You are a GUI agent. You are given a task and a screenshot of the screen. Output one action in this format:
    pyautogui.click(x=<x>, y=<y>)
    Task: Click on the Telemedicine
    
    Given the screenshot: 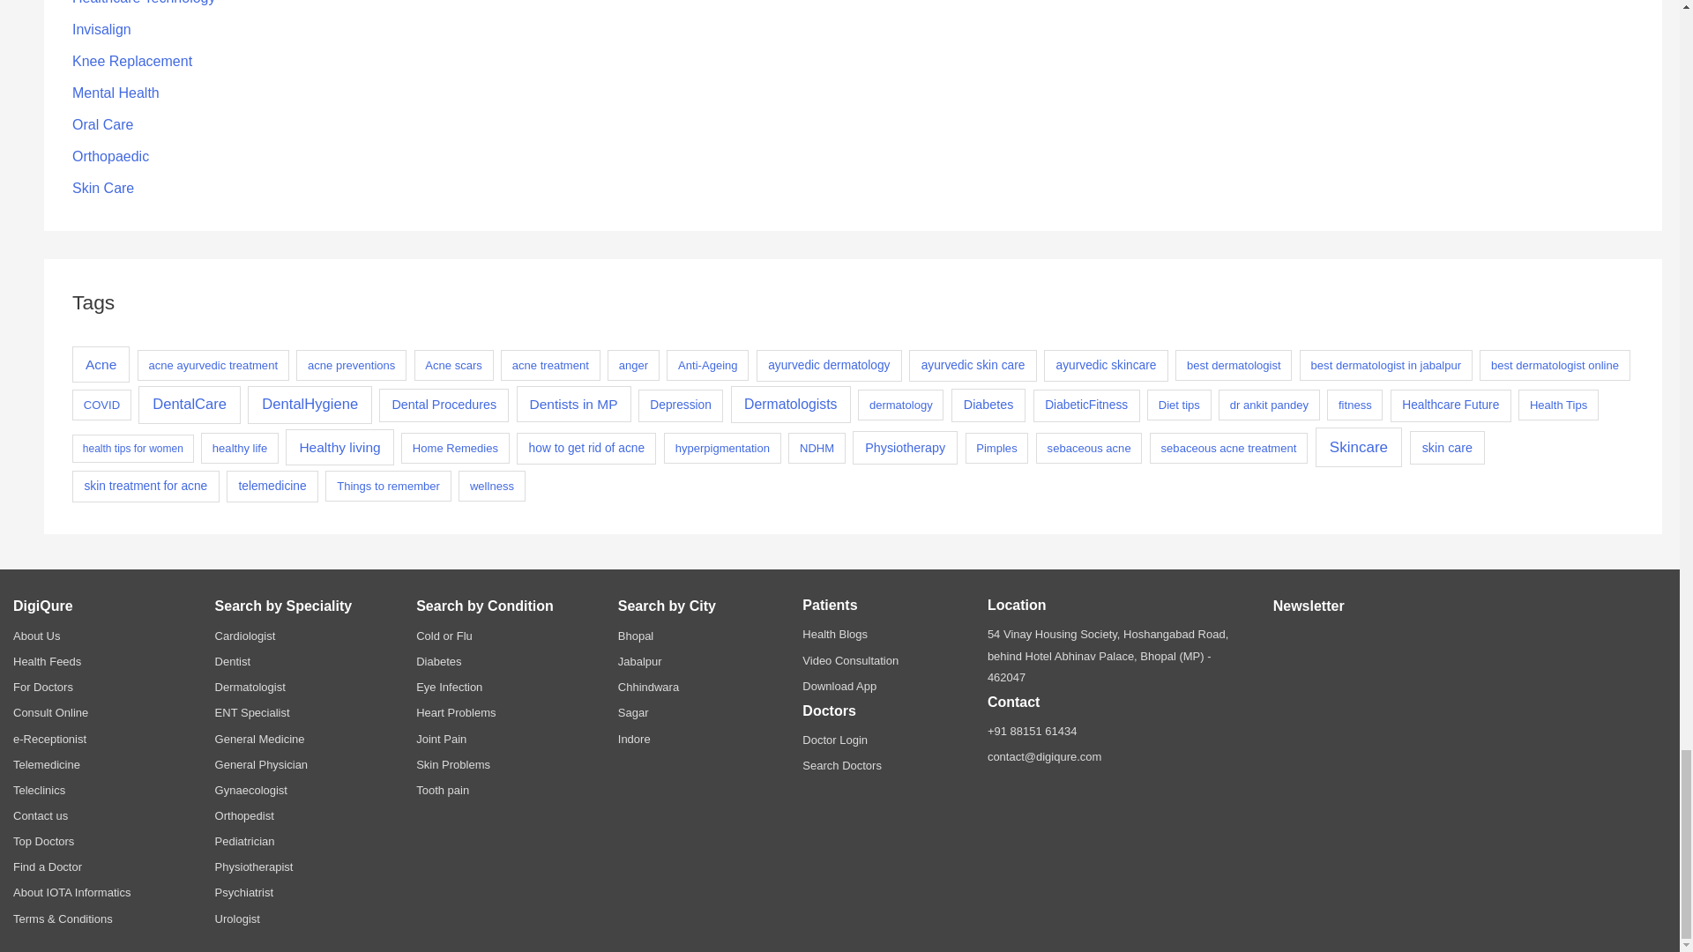 What is the action you would take?
    pyautogui.click(x=46, y=763)
    